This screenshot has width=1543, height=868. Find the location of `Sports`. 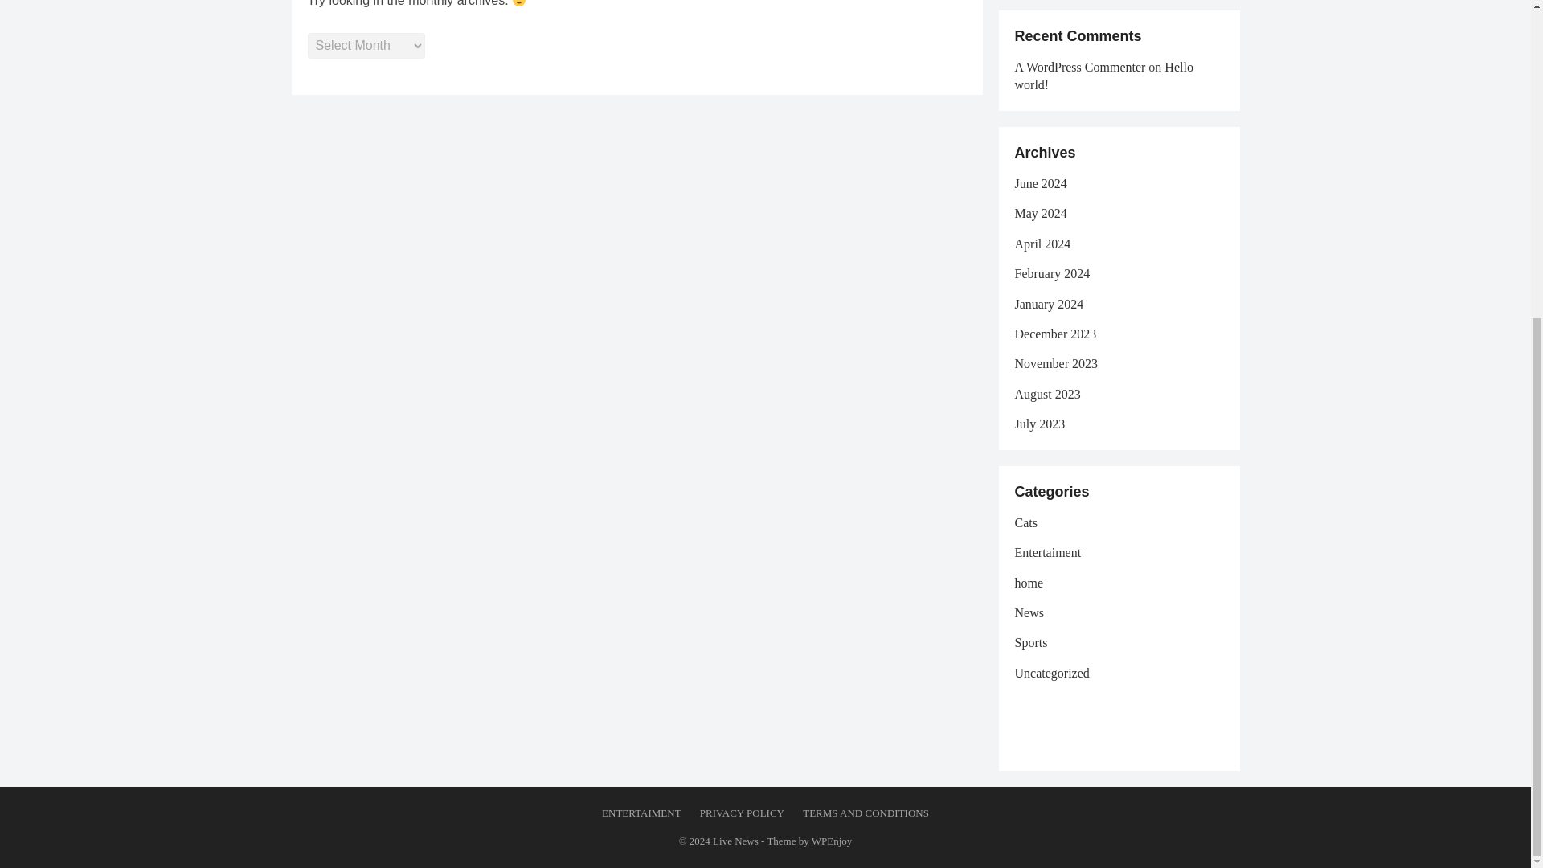

Sports is located at coordinates (1030, 641).